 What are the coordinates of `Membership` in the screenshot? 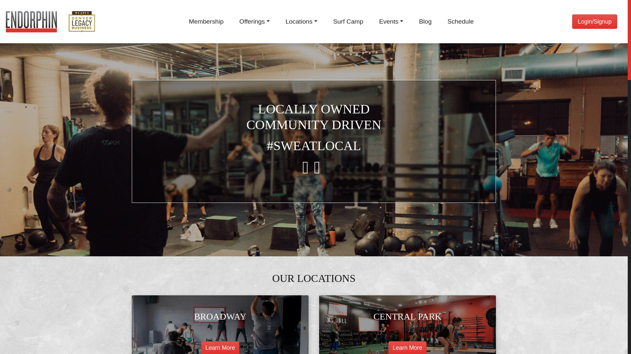 It's located at (206, 22).